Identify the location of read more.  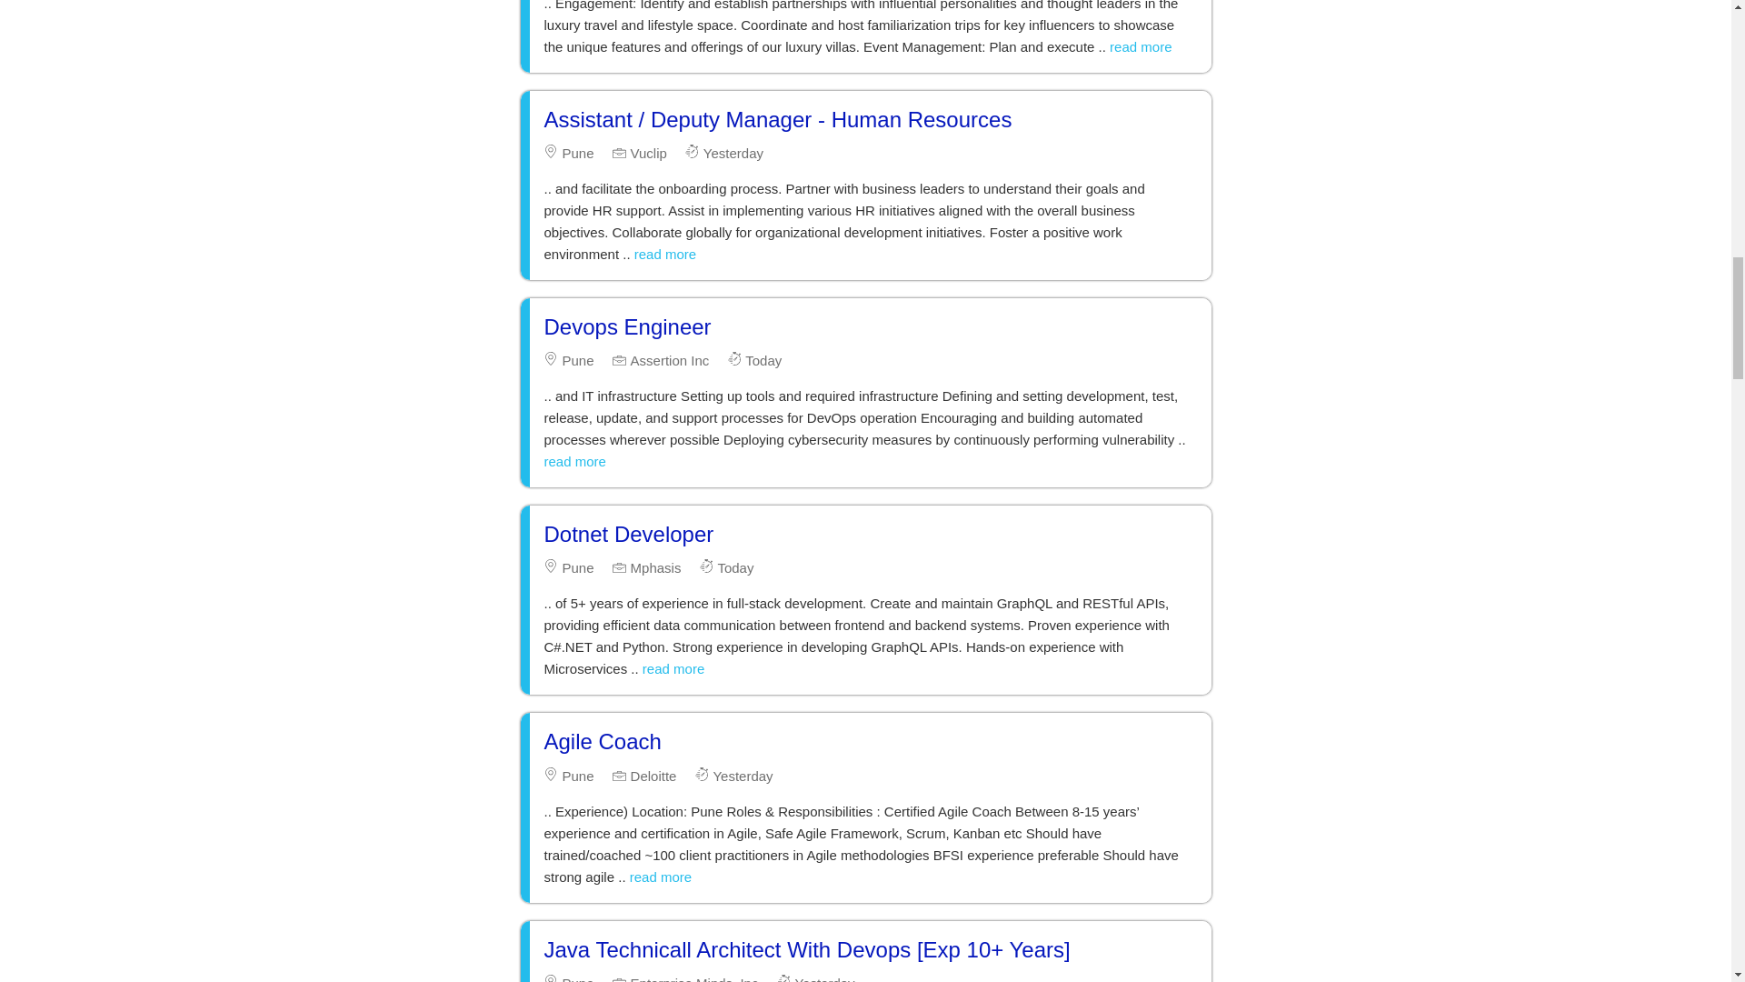
(574, 461).